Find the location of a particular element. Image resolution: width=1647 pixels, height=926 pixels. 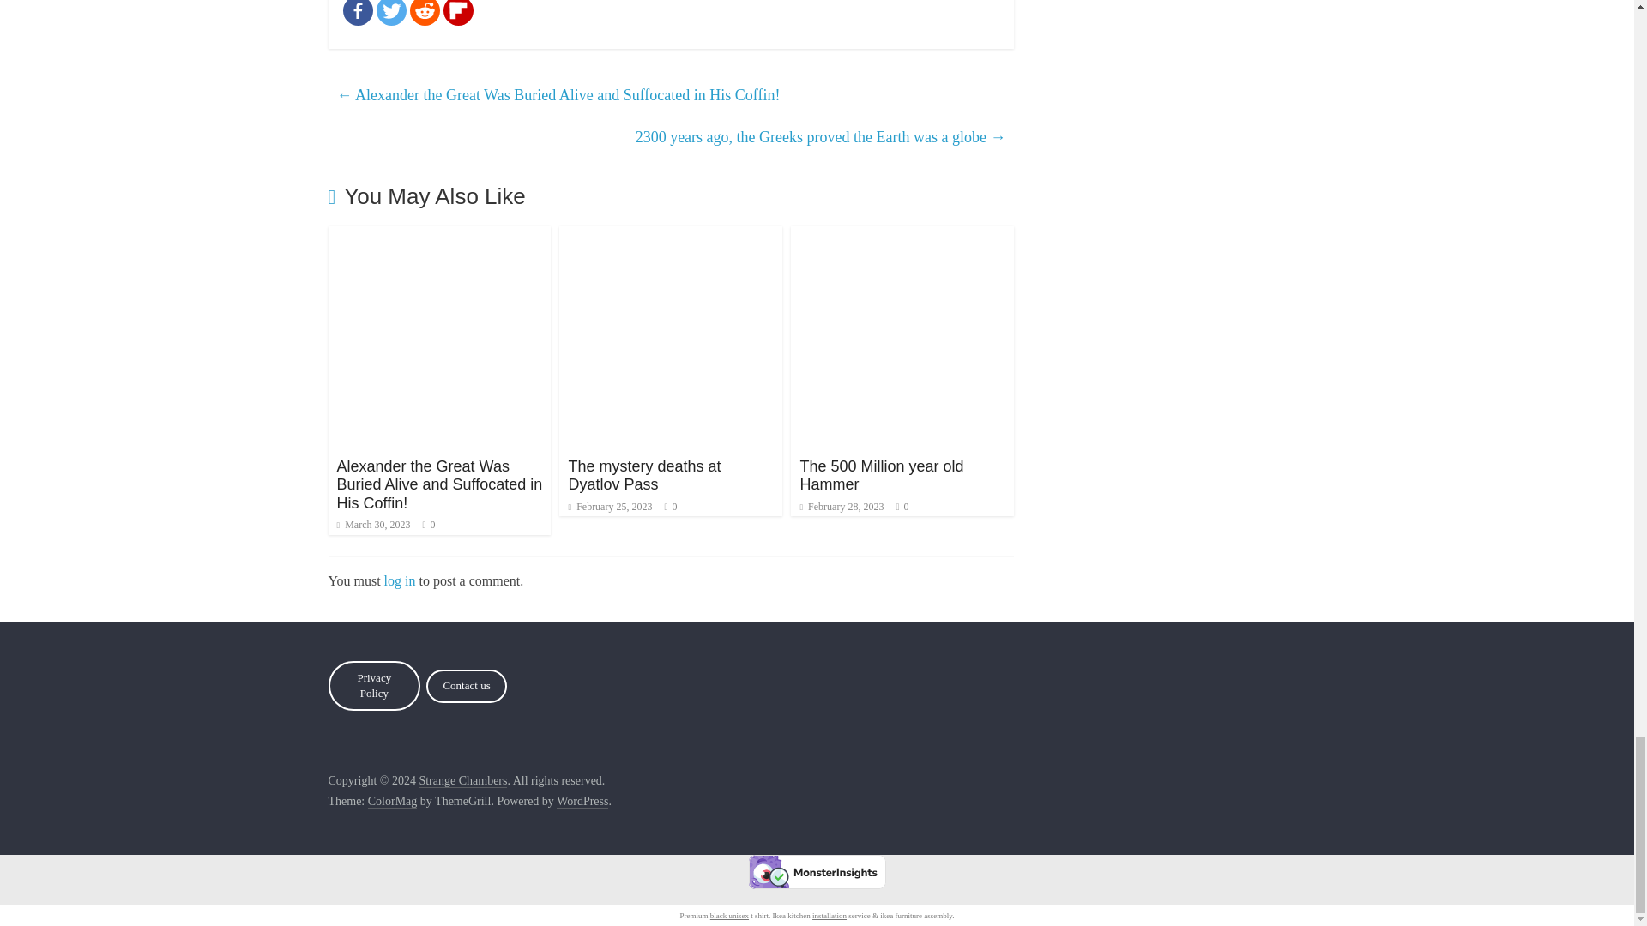

The mystery deaths at Dyatlov Pass is located at coordinates (644, 475).